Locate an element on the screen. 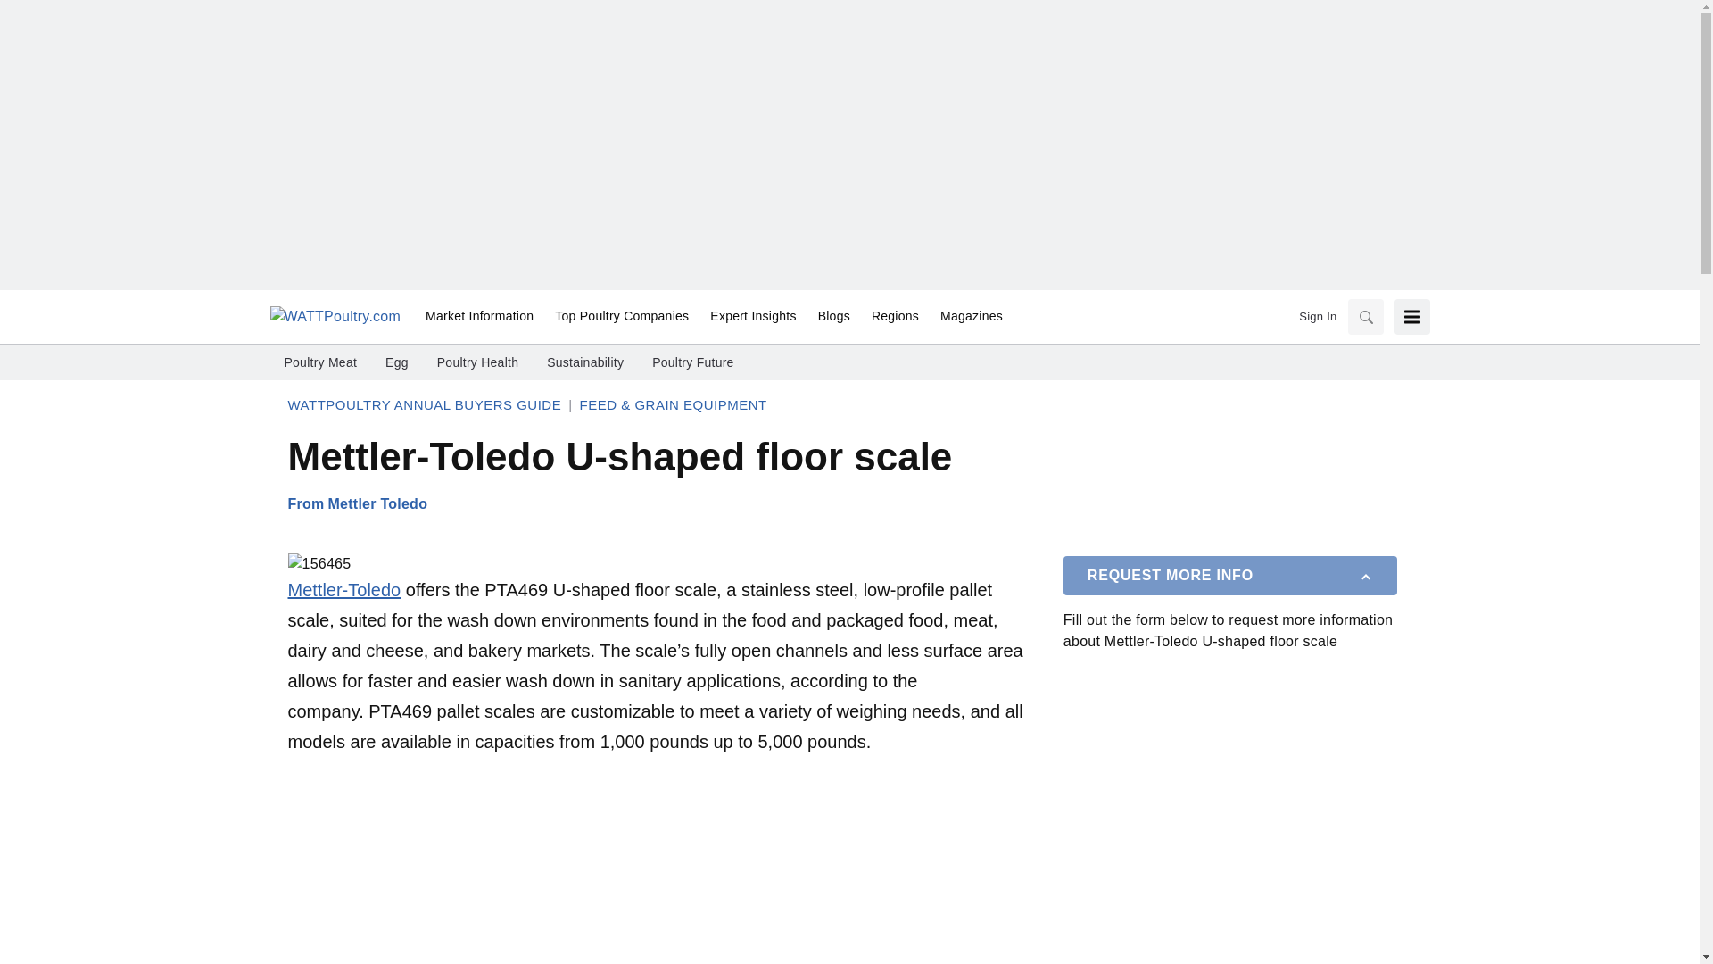  Sign In is located at coordinates (1317, 316).